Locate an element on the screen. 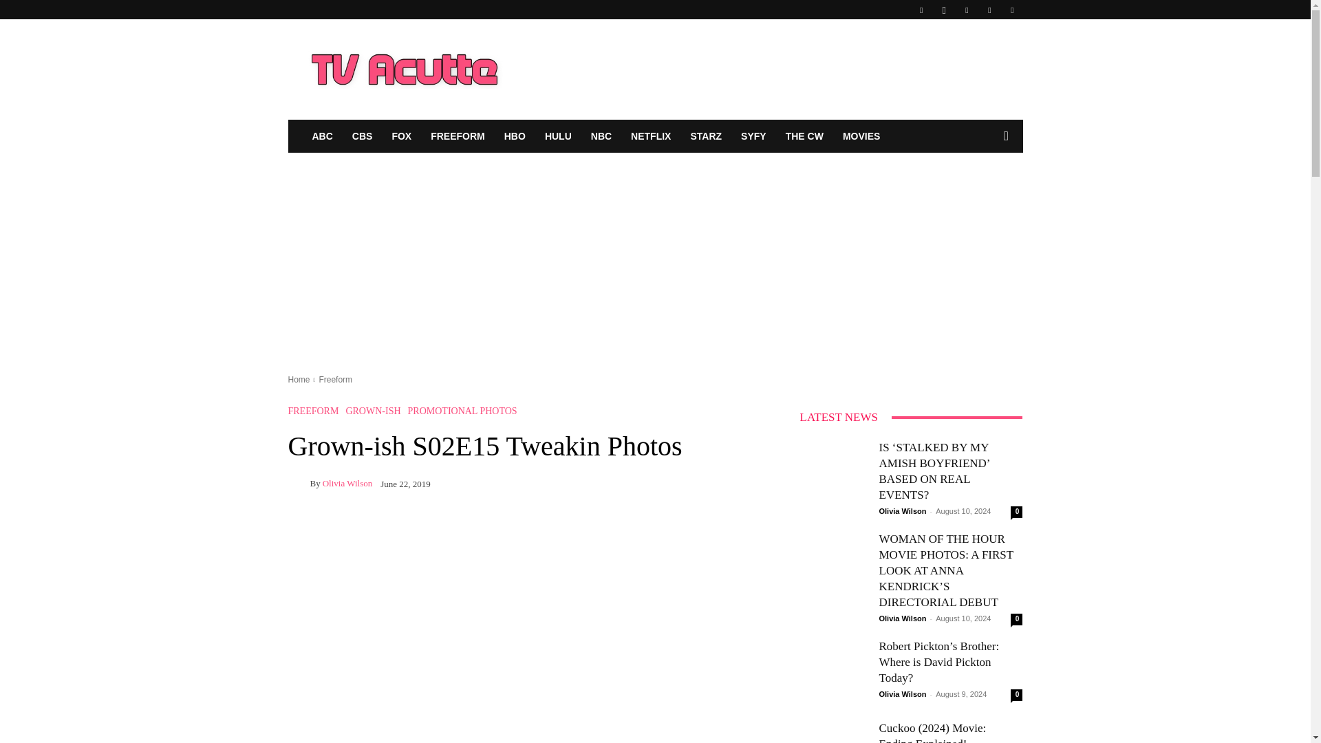 The image size is (1321, 743). FREEFORM is located at coordinates (458, 136).